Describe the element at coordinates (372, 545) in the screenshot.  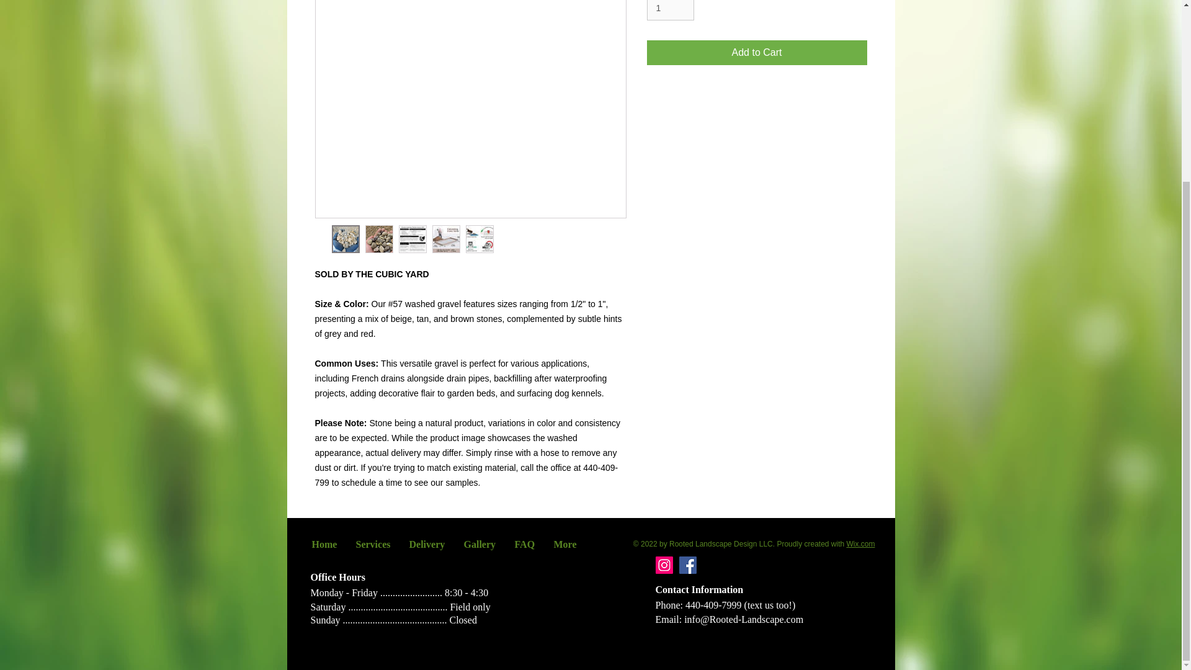
I see `Services` at that location.